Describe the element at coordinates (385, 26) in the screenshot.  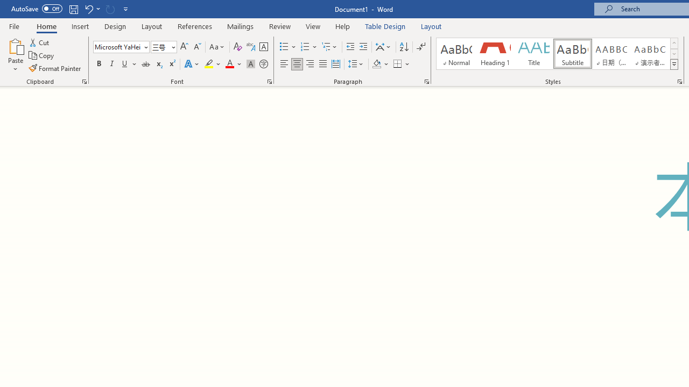
I see `Table Design` at that location.